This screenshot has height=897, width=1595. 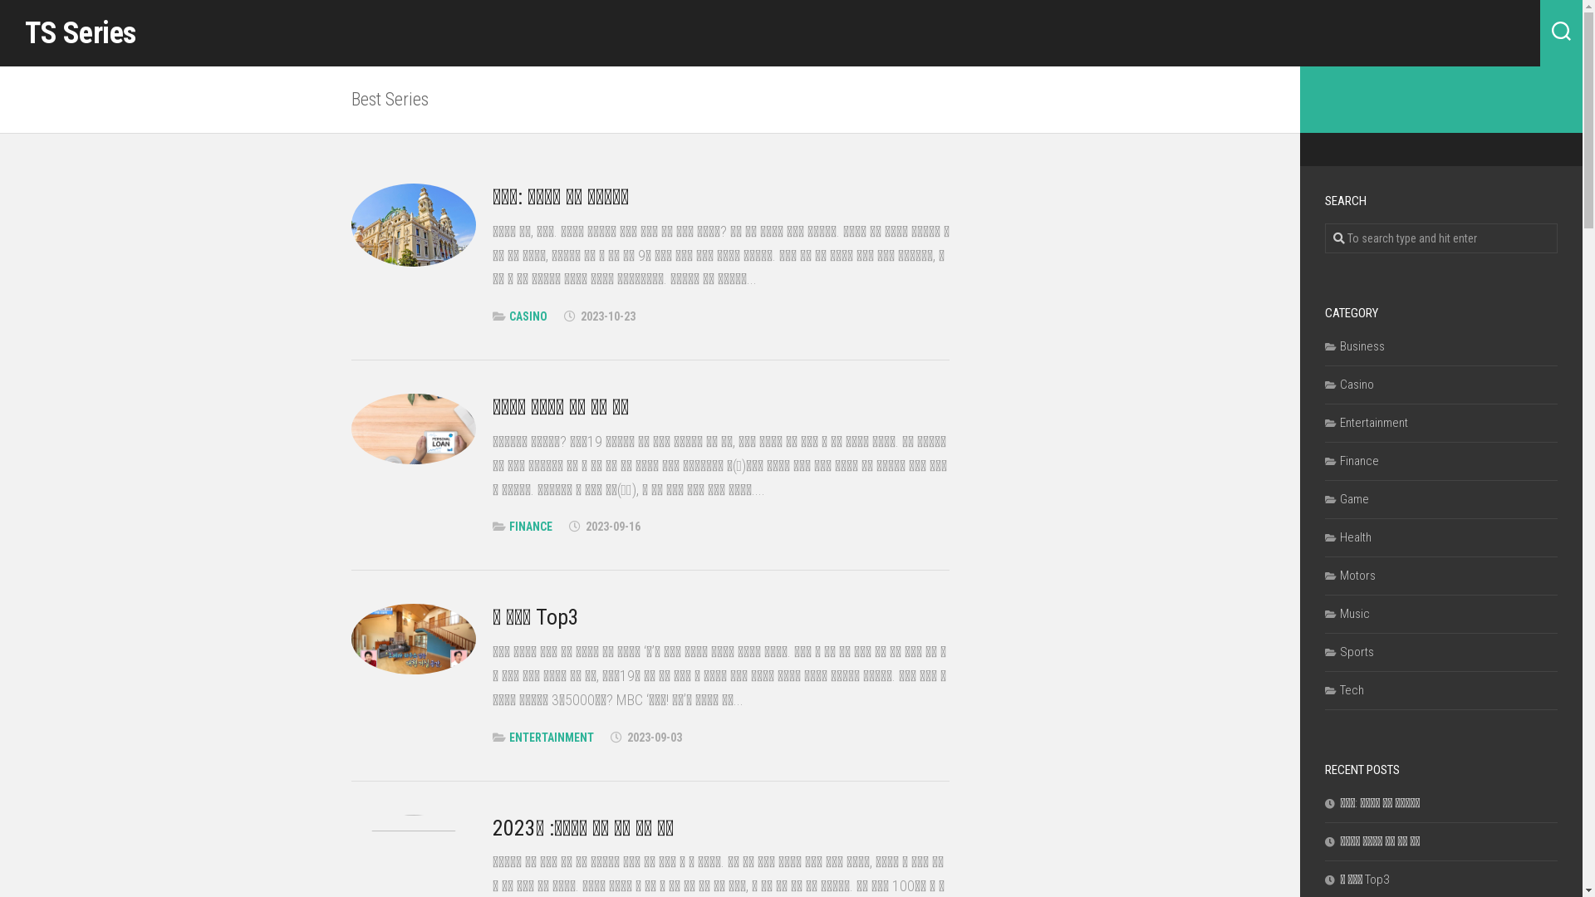 What do you see at coordinates (551, 738) in the screenshot?
I see `ENTERTAINMENT` at bounding box center [551, 738].